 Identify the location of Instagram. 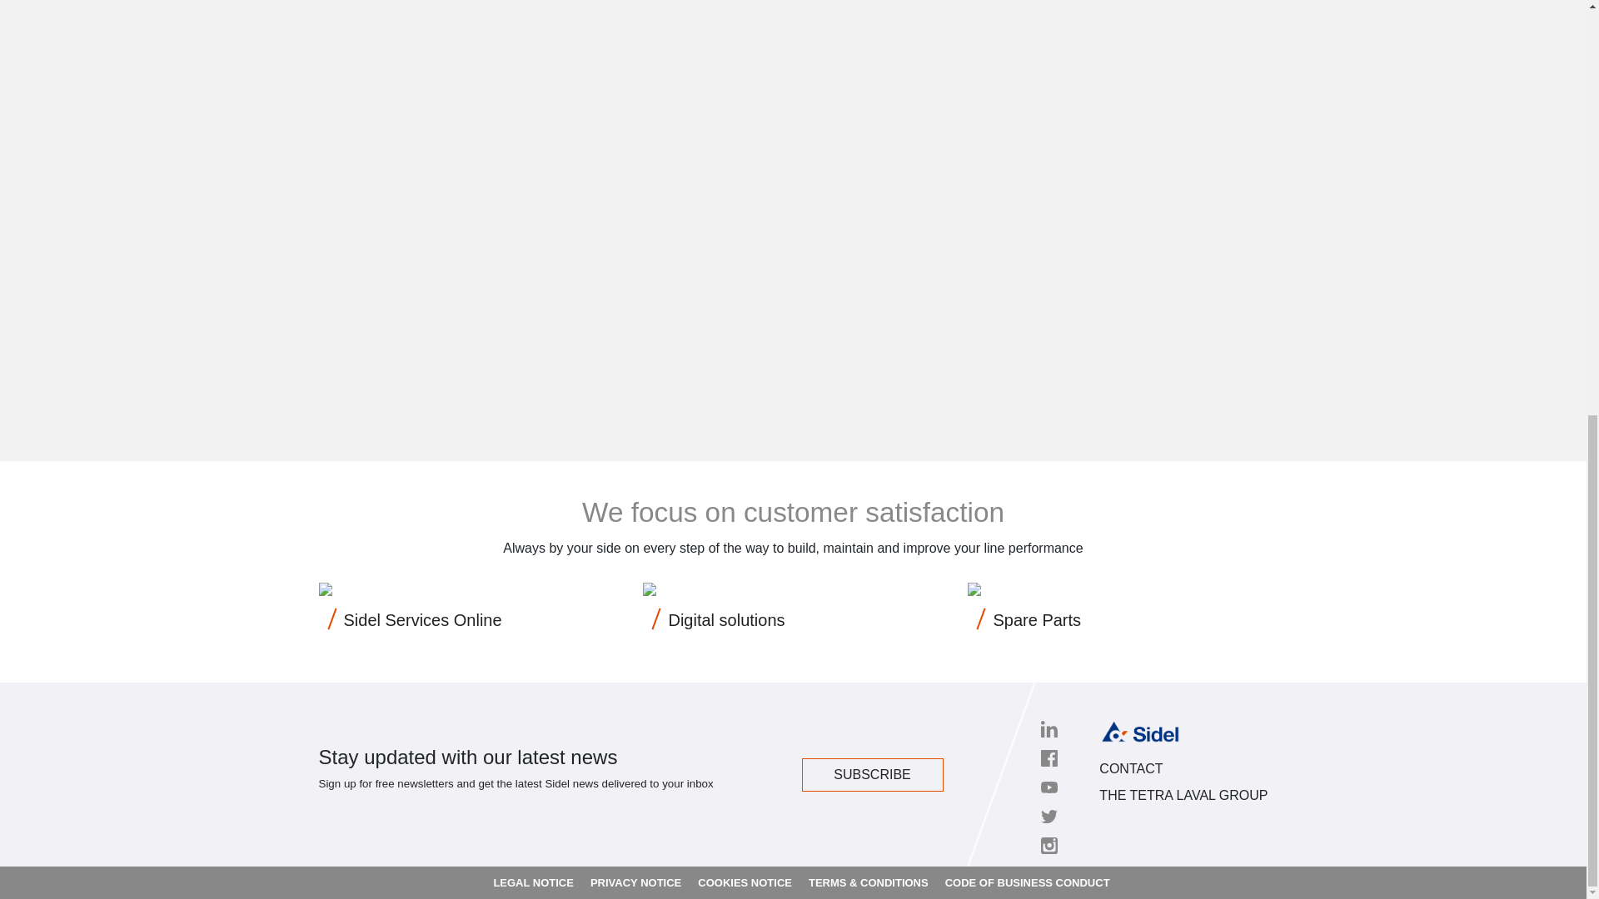
(1049, 846).